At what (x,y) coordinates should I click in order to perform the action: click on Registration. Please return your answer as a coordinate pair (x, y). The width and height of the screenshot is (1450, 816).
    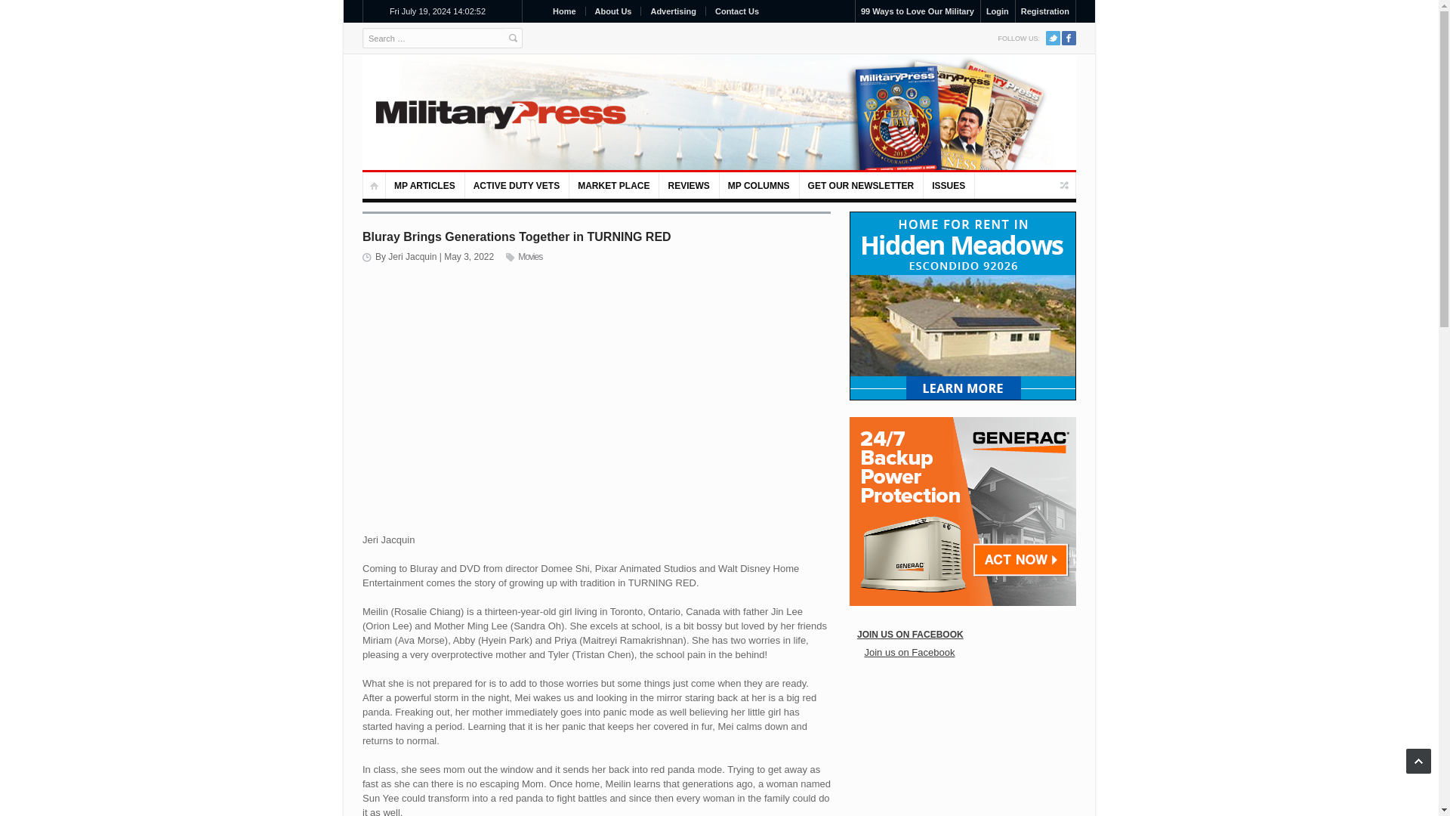
    Looking at the image, I should click on (1045, 11).